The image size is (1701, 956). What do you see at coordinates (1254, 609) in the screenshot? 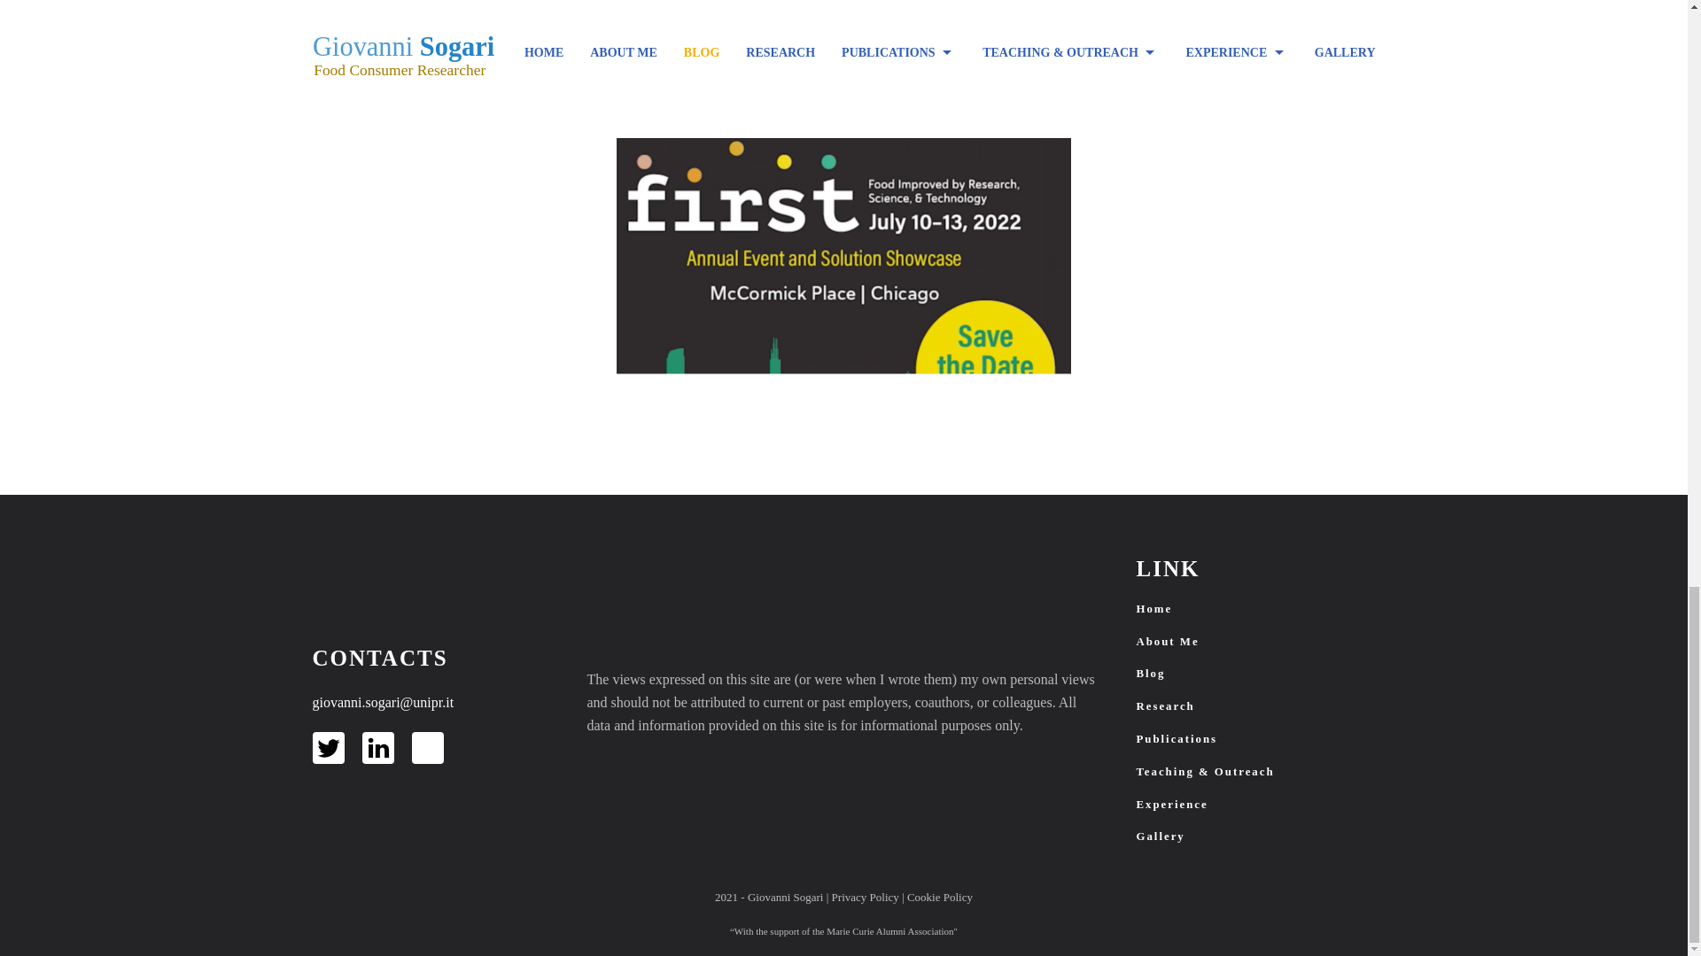
I see `Home` at bounding box center [1254, 609].